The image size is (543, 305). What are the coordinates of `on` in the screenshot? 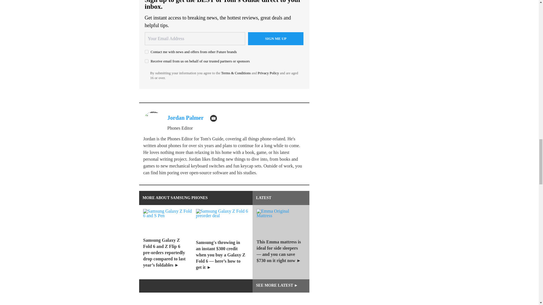 It's located at (146, 61).